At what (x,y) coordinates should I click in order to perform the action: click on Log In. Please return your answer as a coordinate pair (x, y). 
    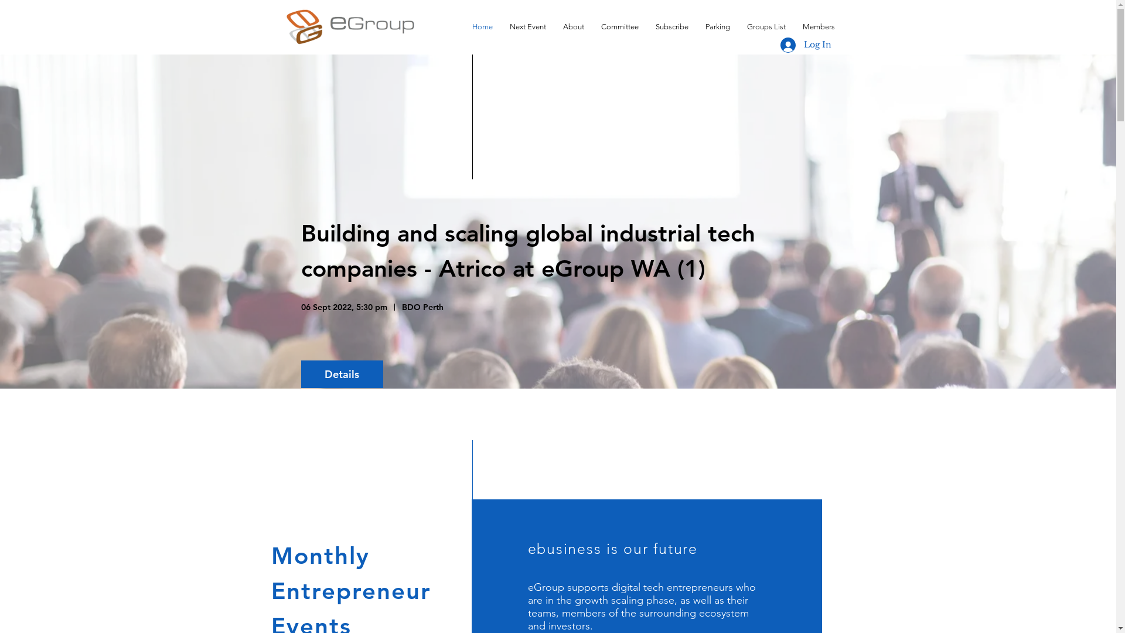
    Looking at the image, I should click on (806, 45).